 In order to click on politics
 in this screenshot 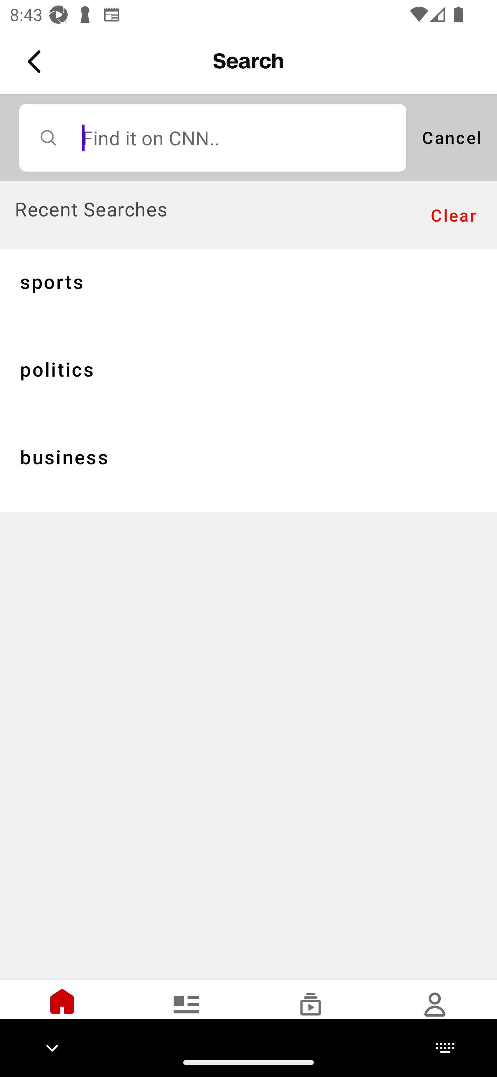, I will do `click(248, 380)`.